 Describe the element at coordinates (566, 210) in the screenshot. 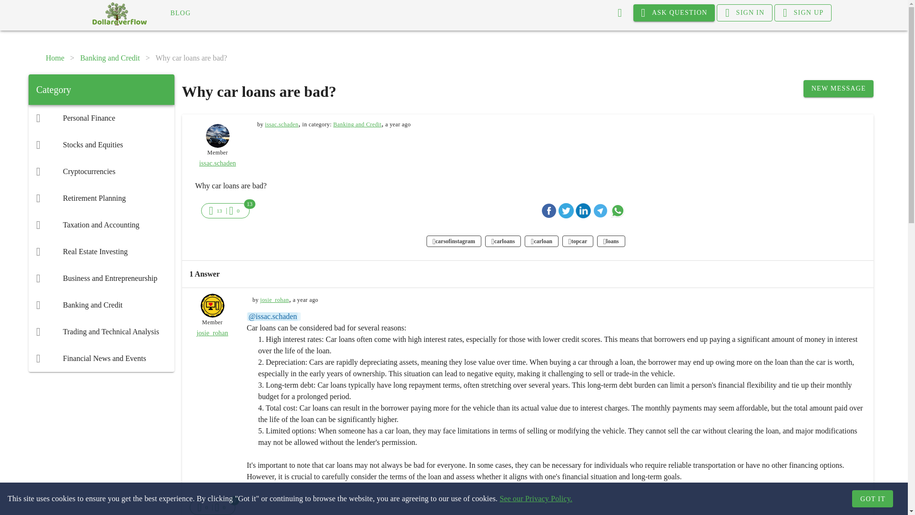

I see `Twitter` at that location.